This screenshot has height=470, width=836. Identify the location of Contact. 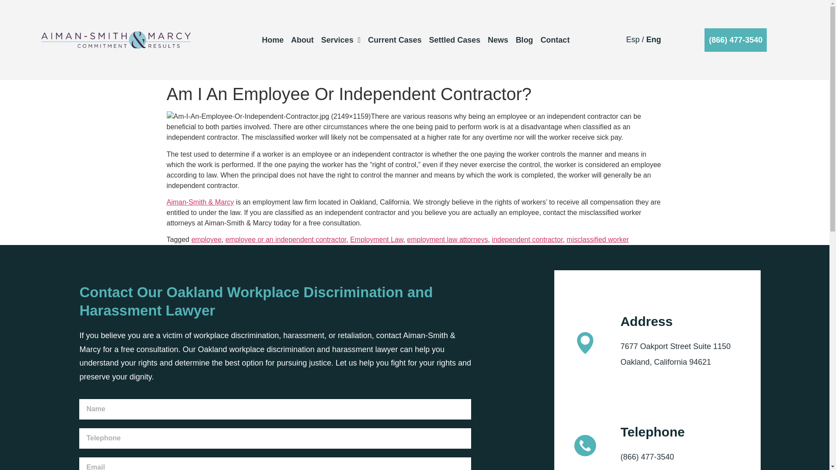
(555, 40).